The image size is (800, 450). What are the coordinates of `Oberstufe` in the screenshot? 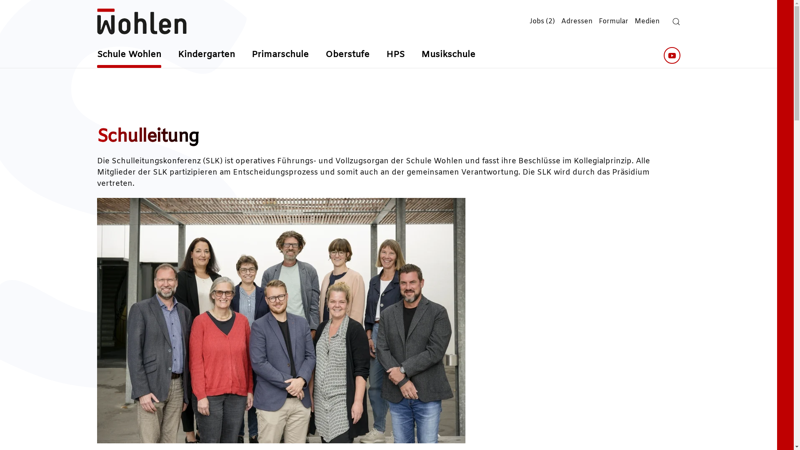 It's located at (347, 55).